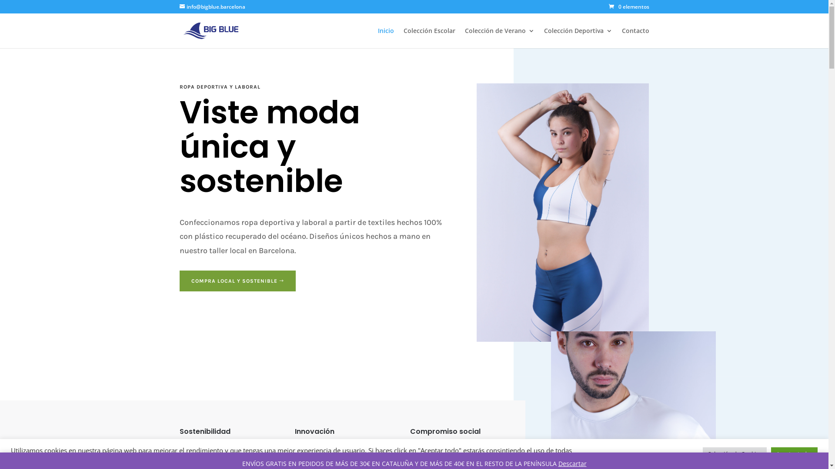 The width and height of the screenshot is (835, 469). Describe the element at coordinates (636, 38) in the screenshot. I see `Contacto` at that location.